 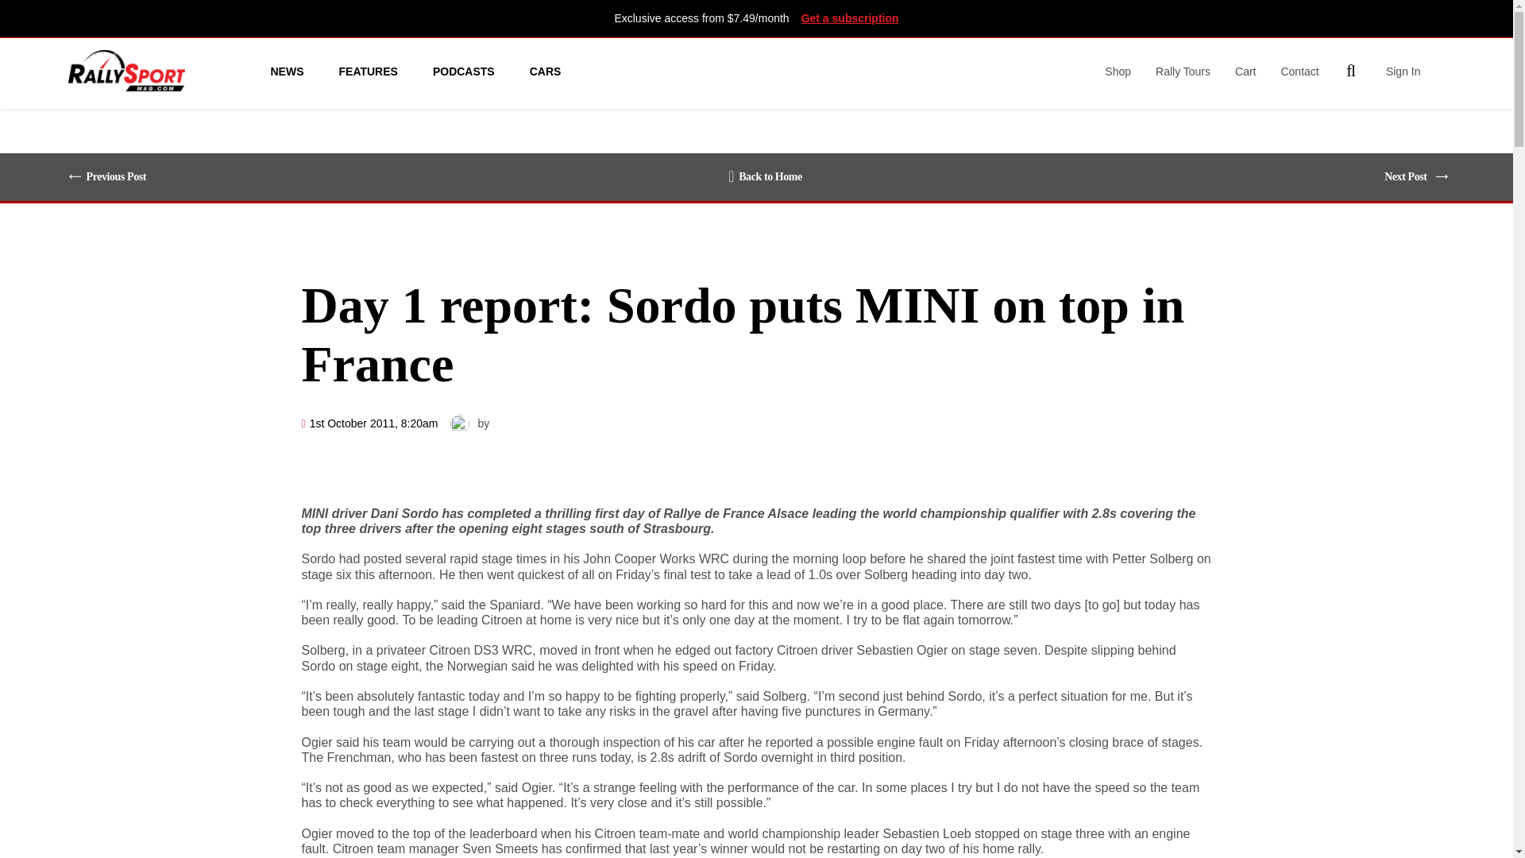 What do you see at coordinates (1245, 71) in the screenshot?
I see `Cart` at bounding box center [1245, 71].